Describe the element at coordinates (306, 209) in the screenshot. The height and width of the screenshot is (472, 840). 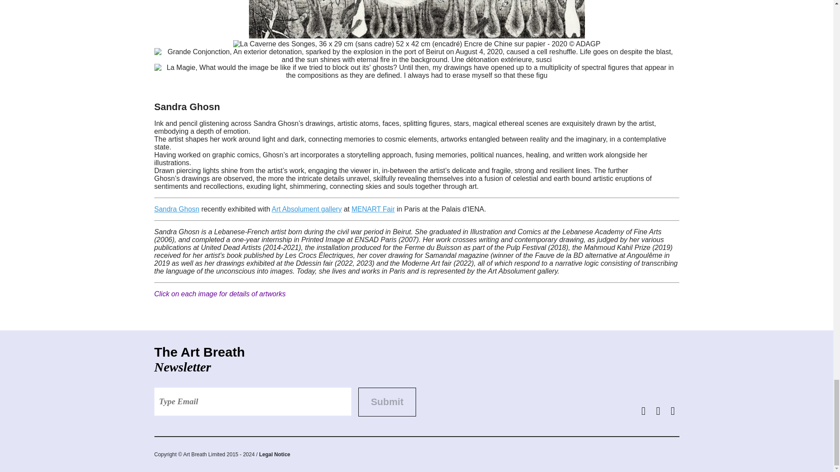
I see `Art Absolument gallery` at that location.